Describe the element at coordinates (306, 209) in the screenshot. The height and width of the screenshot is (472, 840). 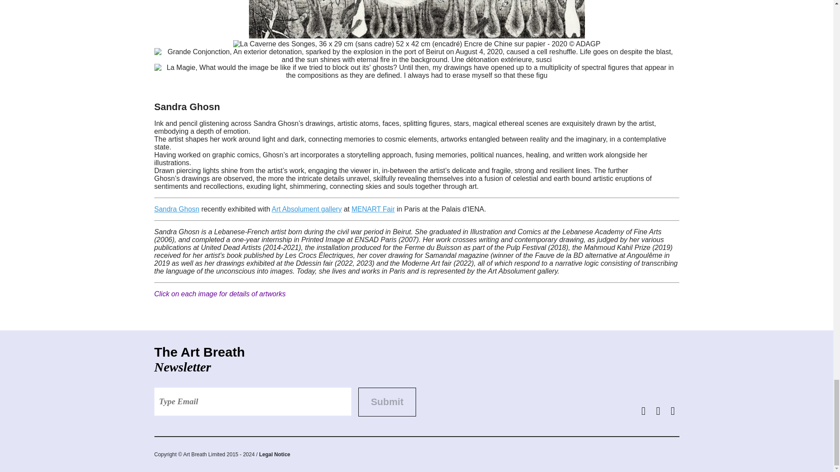
I see `Art Absolument gallery` at that location.